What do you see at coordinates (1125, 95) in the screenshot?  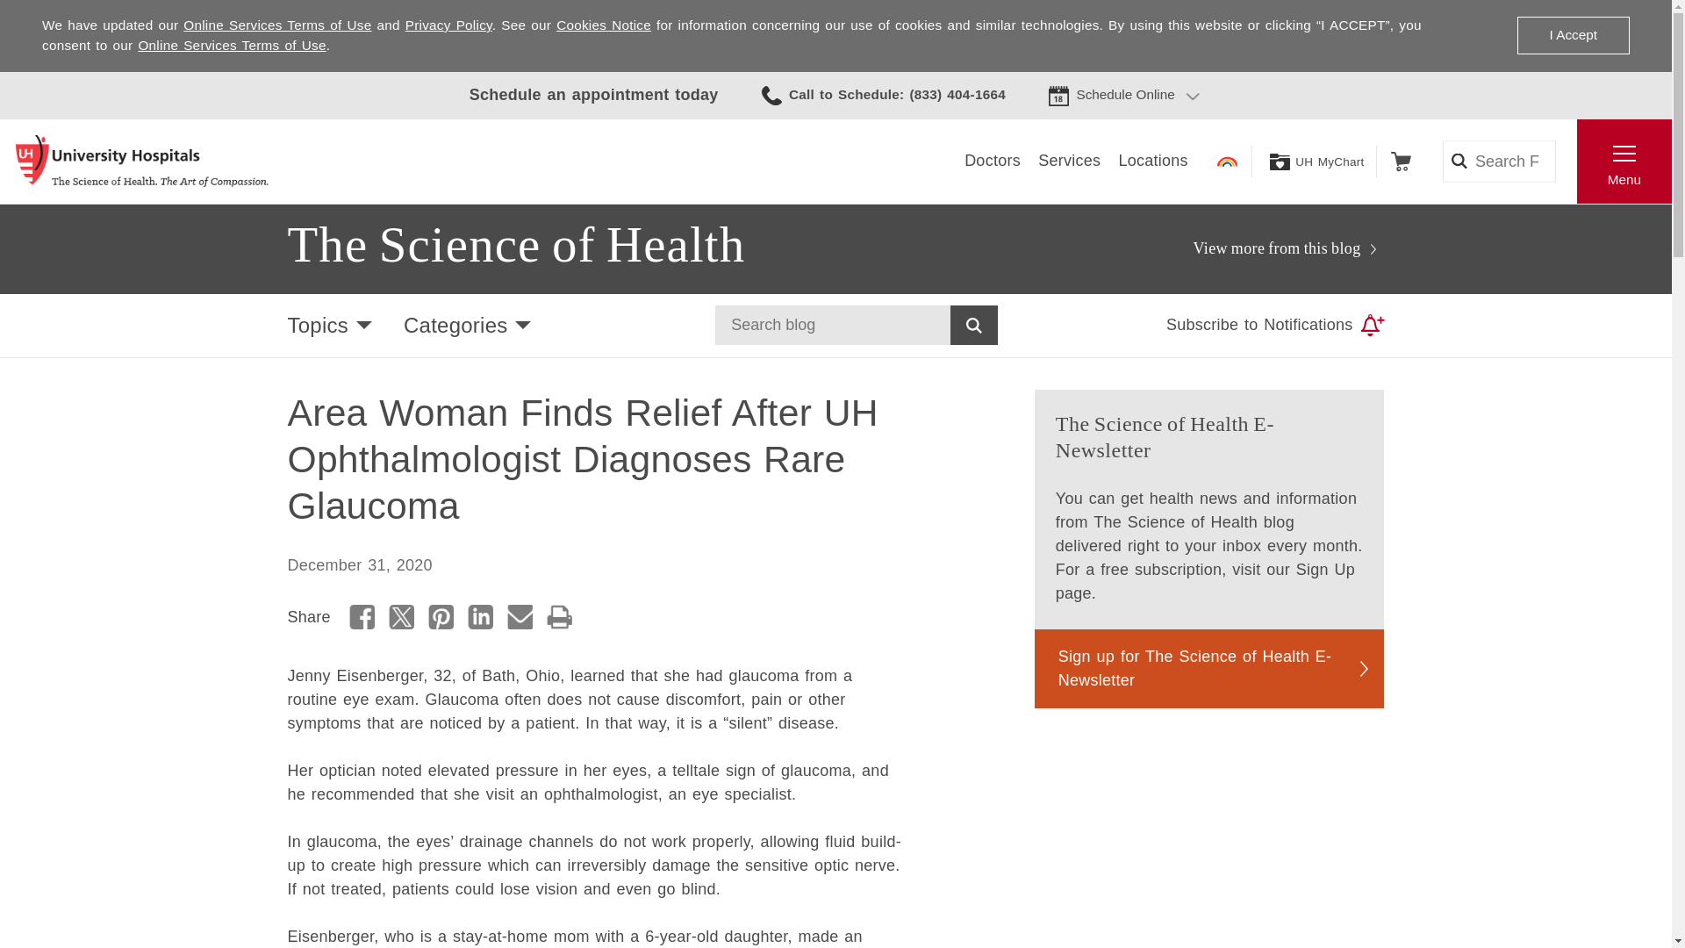 I see `Schedule Online` at bounding box center [1125, 95].